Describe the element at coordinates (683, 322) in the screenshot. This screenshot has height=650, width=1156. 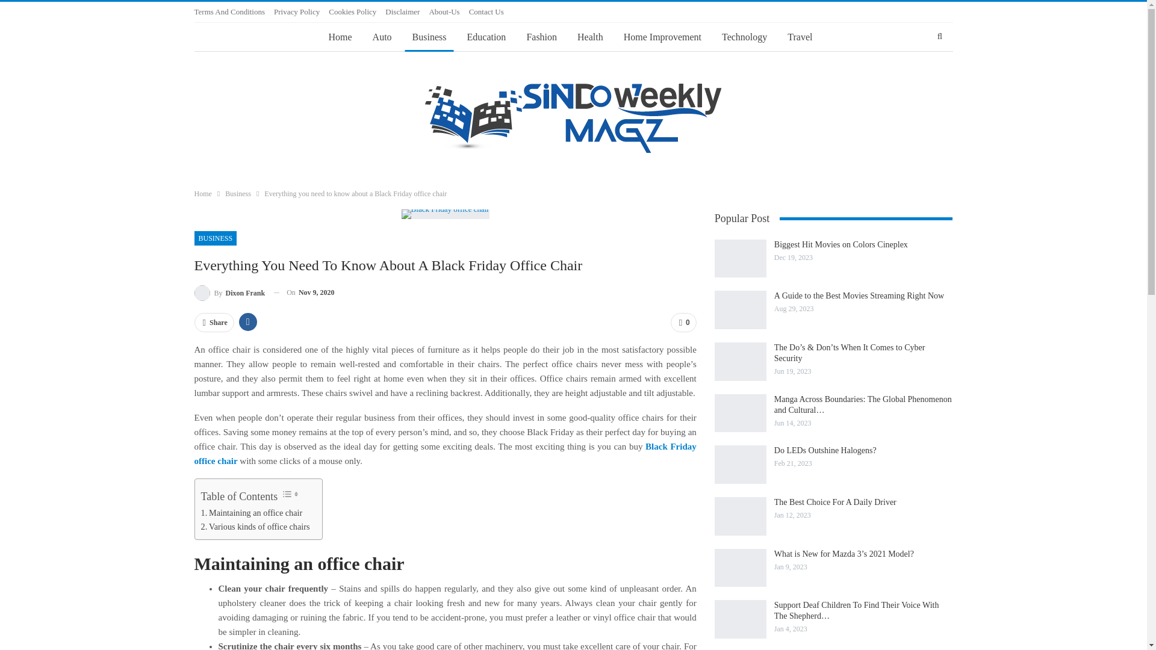
I see `0` at that location.